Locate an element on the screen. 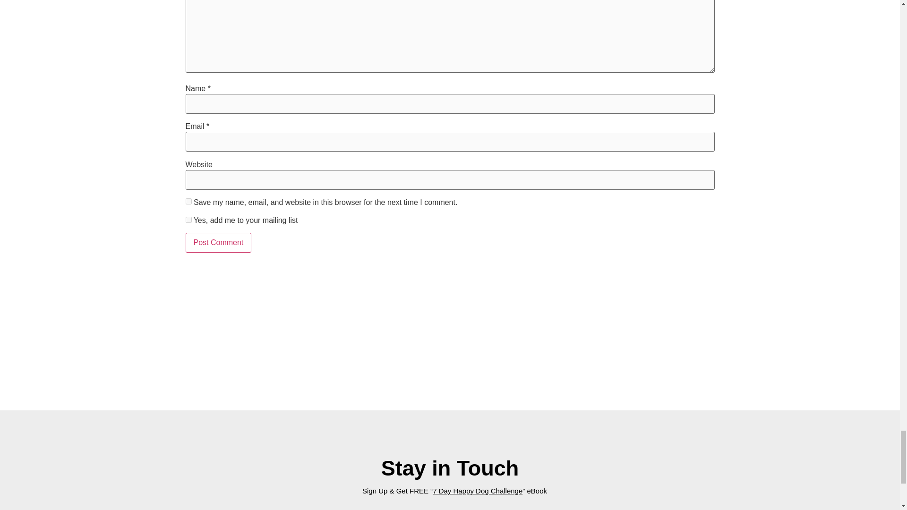 This screenshot has height=510, width=907. Post Comment is located at coordinates (218, 242).